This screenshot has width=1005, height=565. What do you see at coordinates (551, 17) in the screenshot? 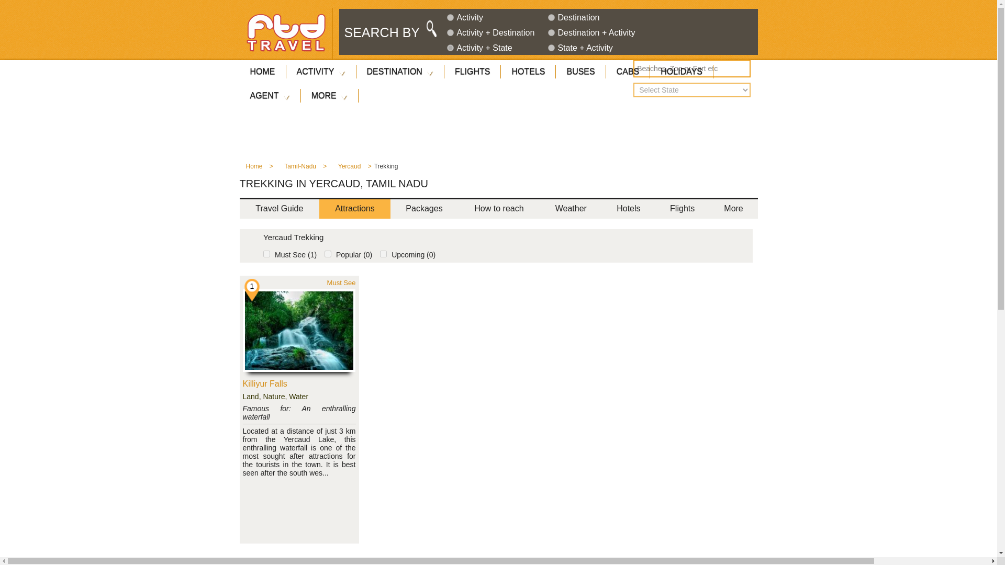
I see `2` at bounding box center [551, 17].